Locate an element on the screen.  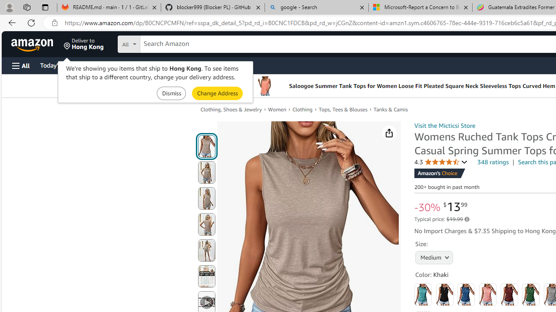
Aqua is located at coordinates (423, 295).